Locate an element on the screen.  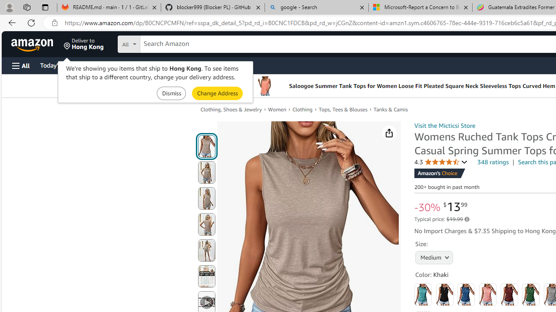
Aqua is located at coordinates (423, 295).